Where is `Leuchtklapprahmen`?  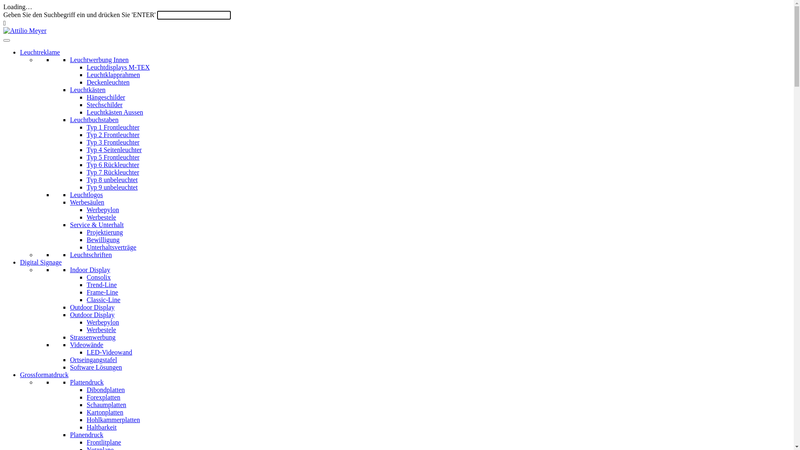
Leuchtklapprahmen is located at coordinates (113, 75).